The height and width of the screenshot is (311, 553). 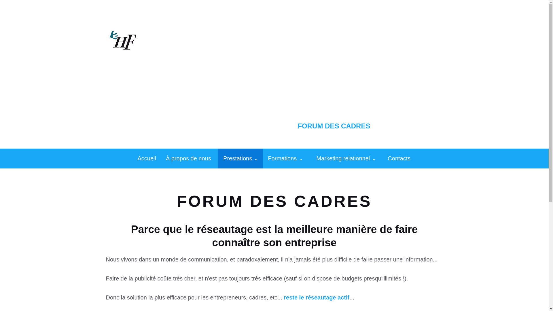 What do you see at coordinates (240, 158) in the screenshot?
I see `Prestations` at bounding box center [240, 158].